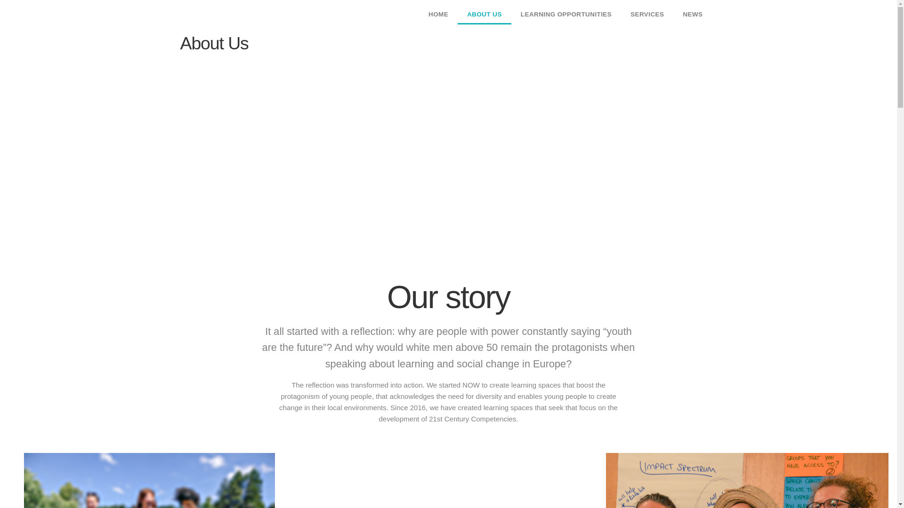  What do you see at coordinates (647, 14) in the screenshot?
I see `SERVICES` at bounding box center [647, 14].